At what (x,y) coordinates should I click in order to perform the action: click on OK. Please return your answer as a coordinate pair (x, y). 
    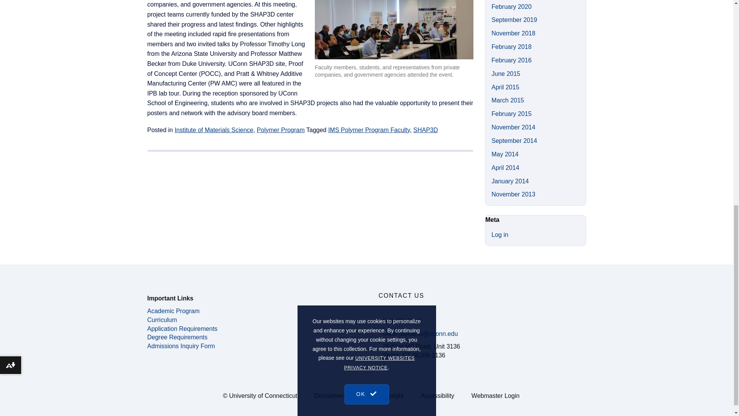
    Looking at the image, I should click on (366, 5).